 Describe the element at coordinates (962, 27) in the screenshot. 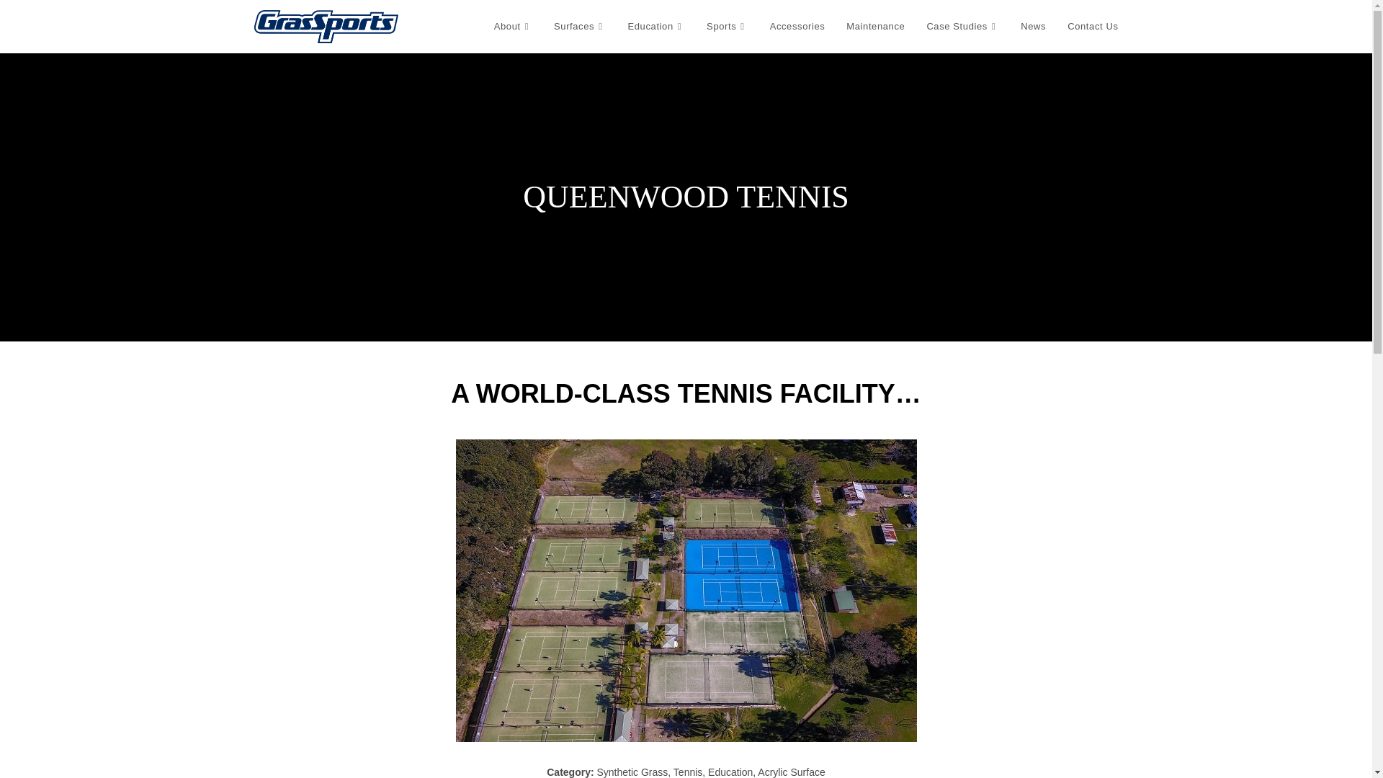

I see `Case Studies` at that location.